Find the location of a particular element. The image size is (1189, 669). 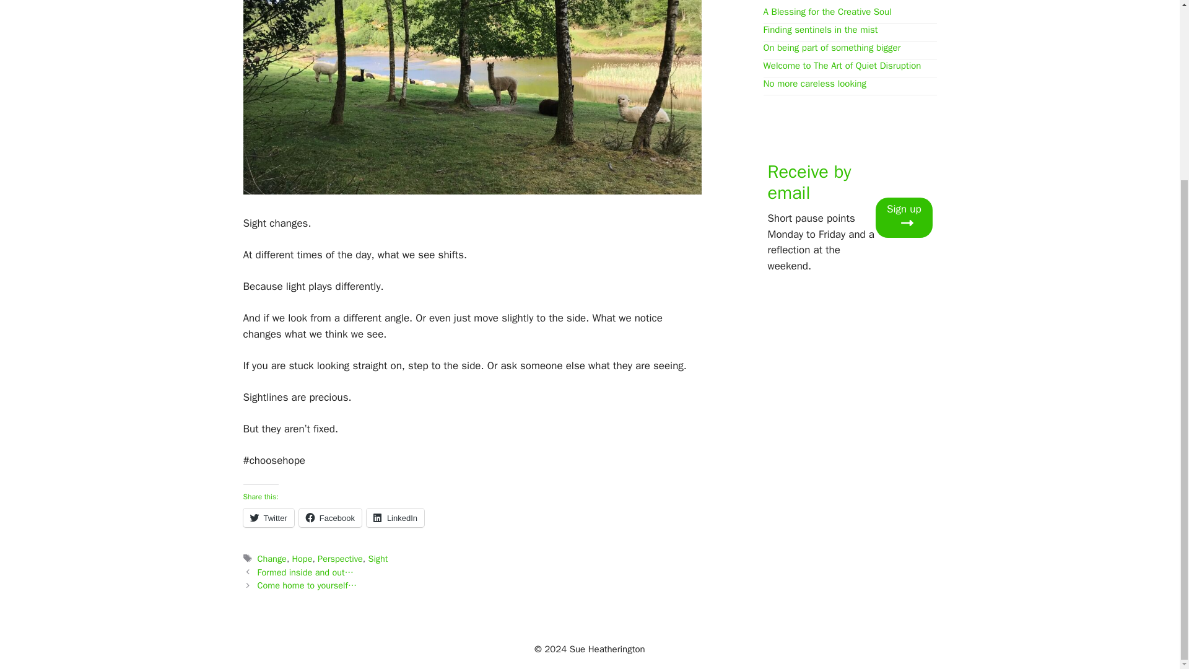

Change is located at coordinates (272, 559).